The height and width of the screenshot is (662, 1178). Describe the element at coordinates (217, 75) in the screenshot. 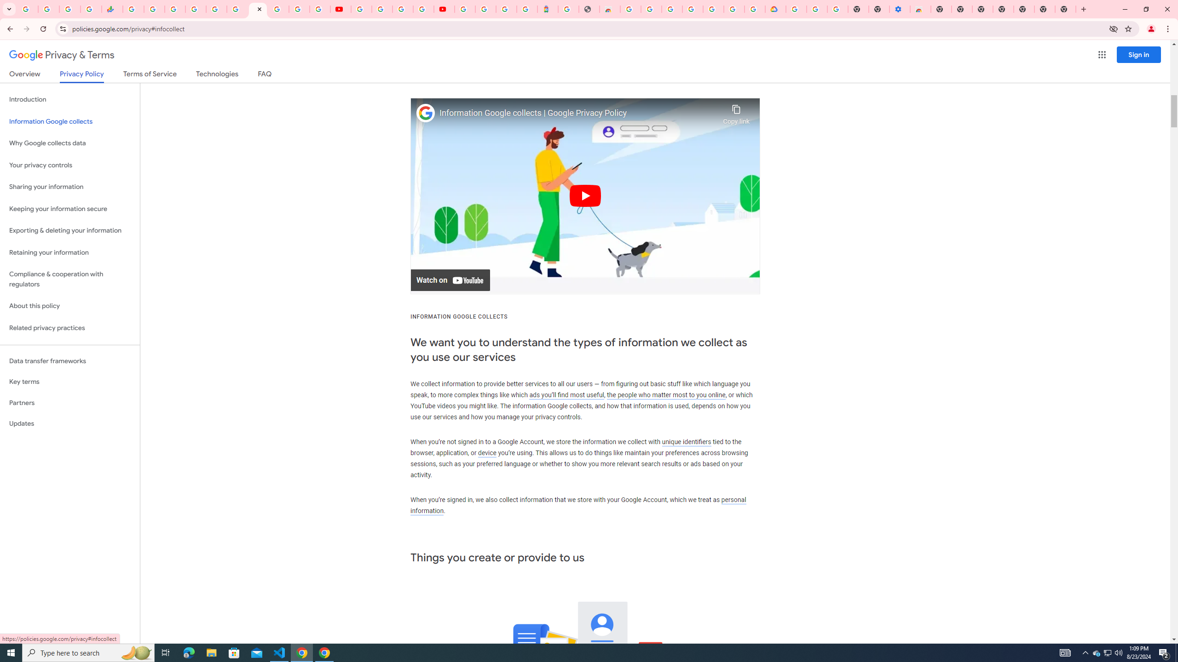

I see `Technologies` at that location.